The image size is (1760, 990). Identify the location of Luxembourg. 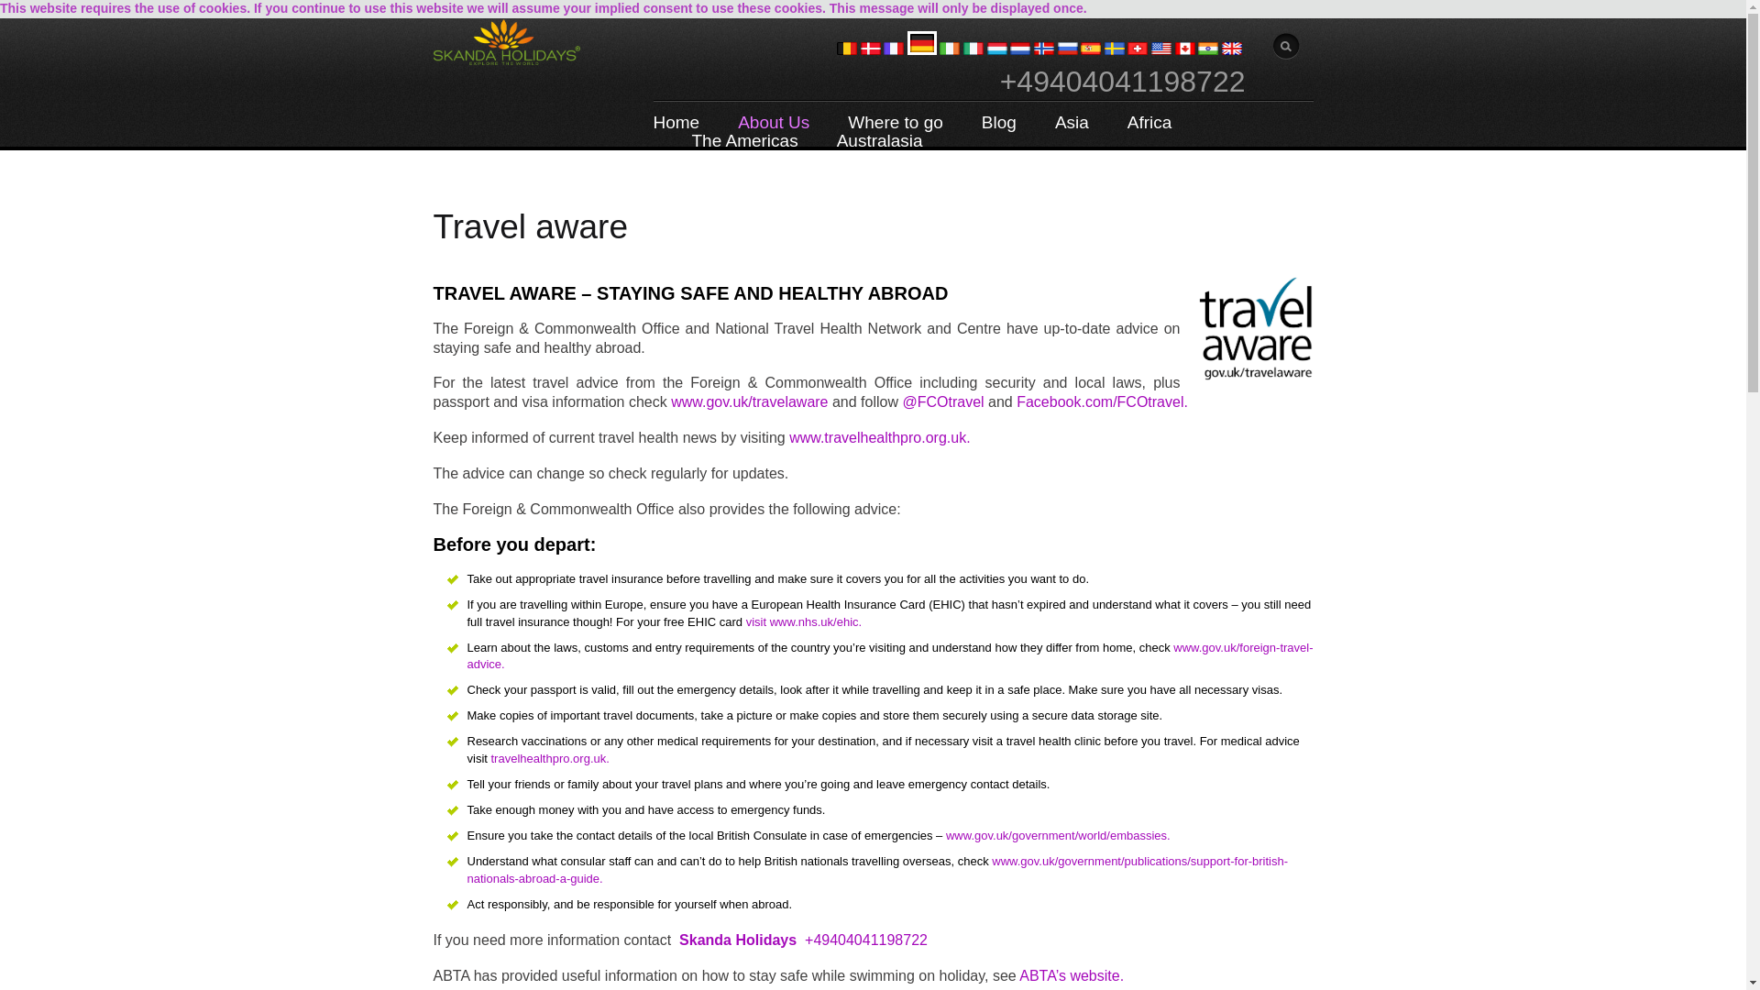
(997, 49).